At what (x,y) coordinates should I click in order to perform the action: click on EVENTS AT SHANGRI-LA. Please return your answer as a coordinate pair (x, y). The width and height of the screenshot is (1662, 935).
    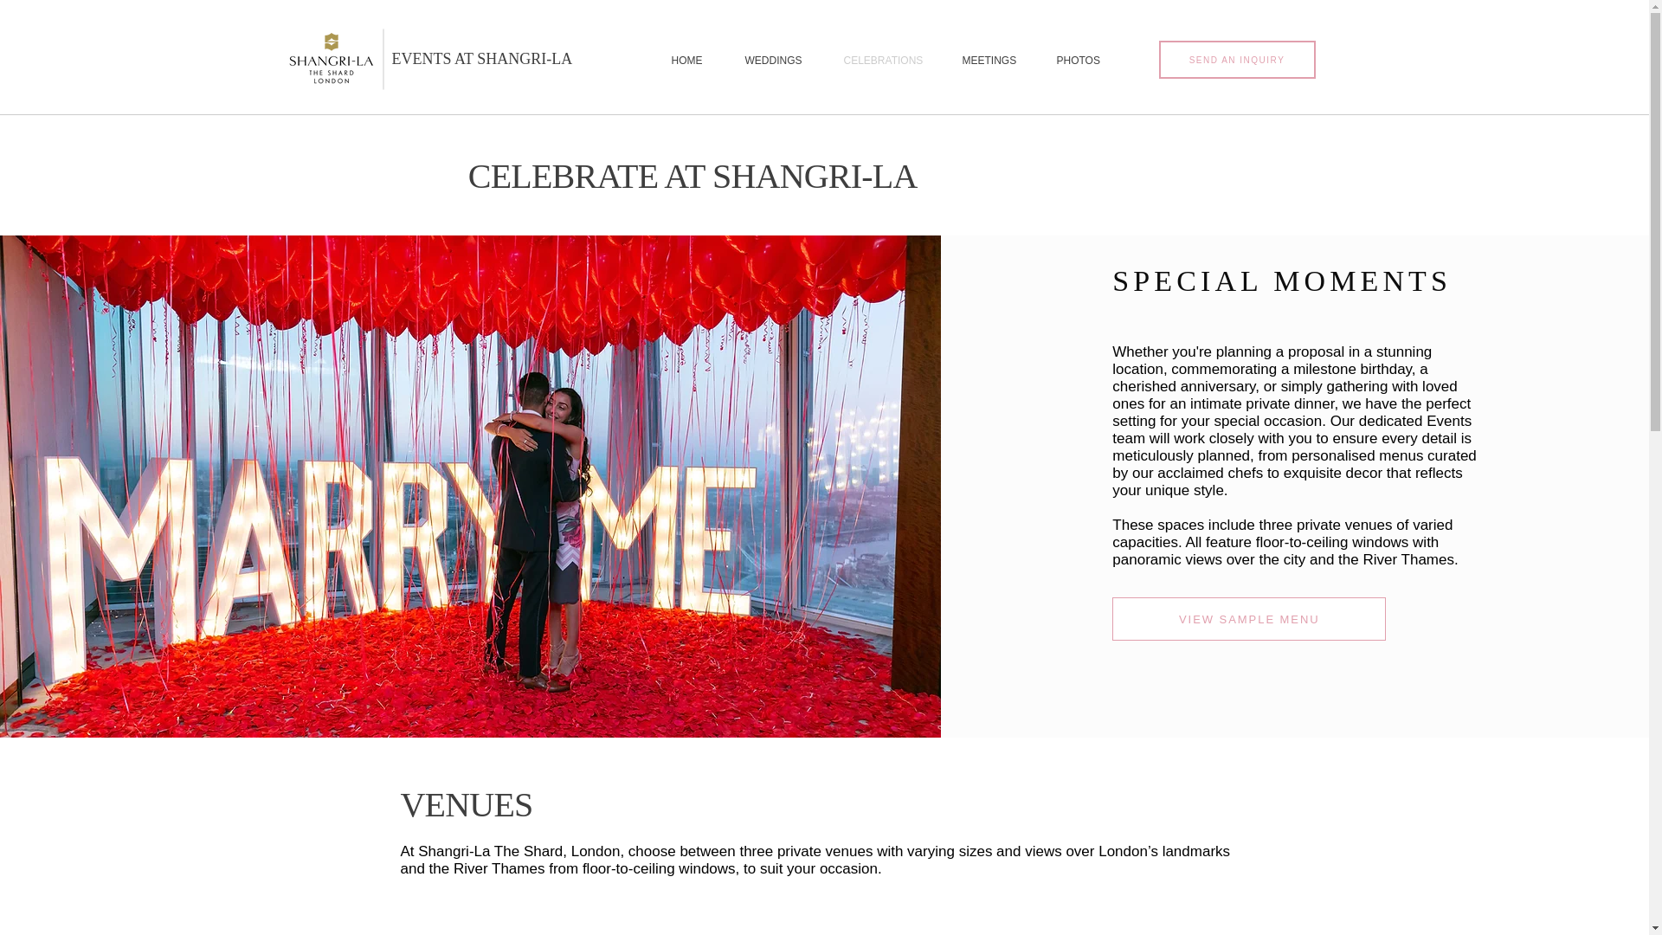
    Looking at the image, I should click on (481, 59).